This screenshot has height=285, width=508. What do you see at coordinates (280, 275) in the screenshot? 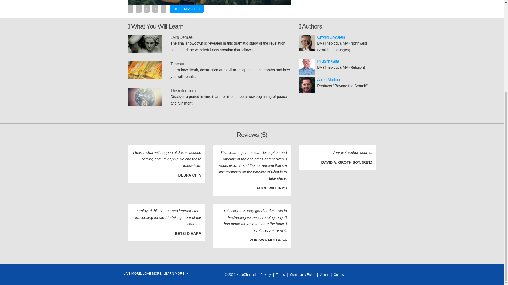
I see `Terms` at bounding box center [280, 275].